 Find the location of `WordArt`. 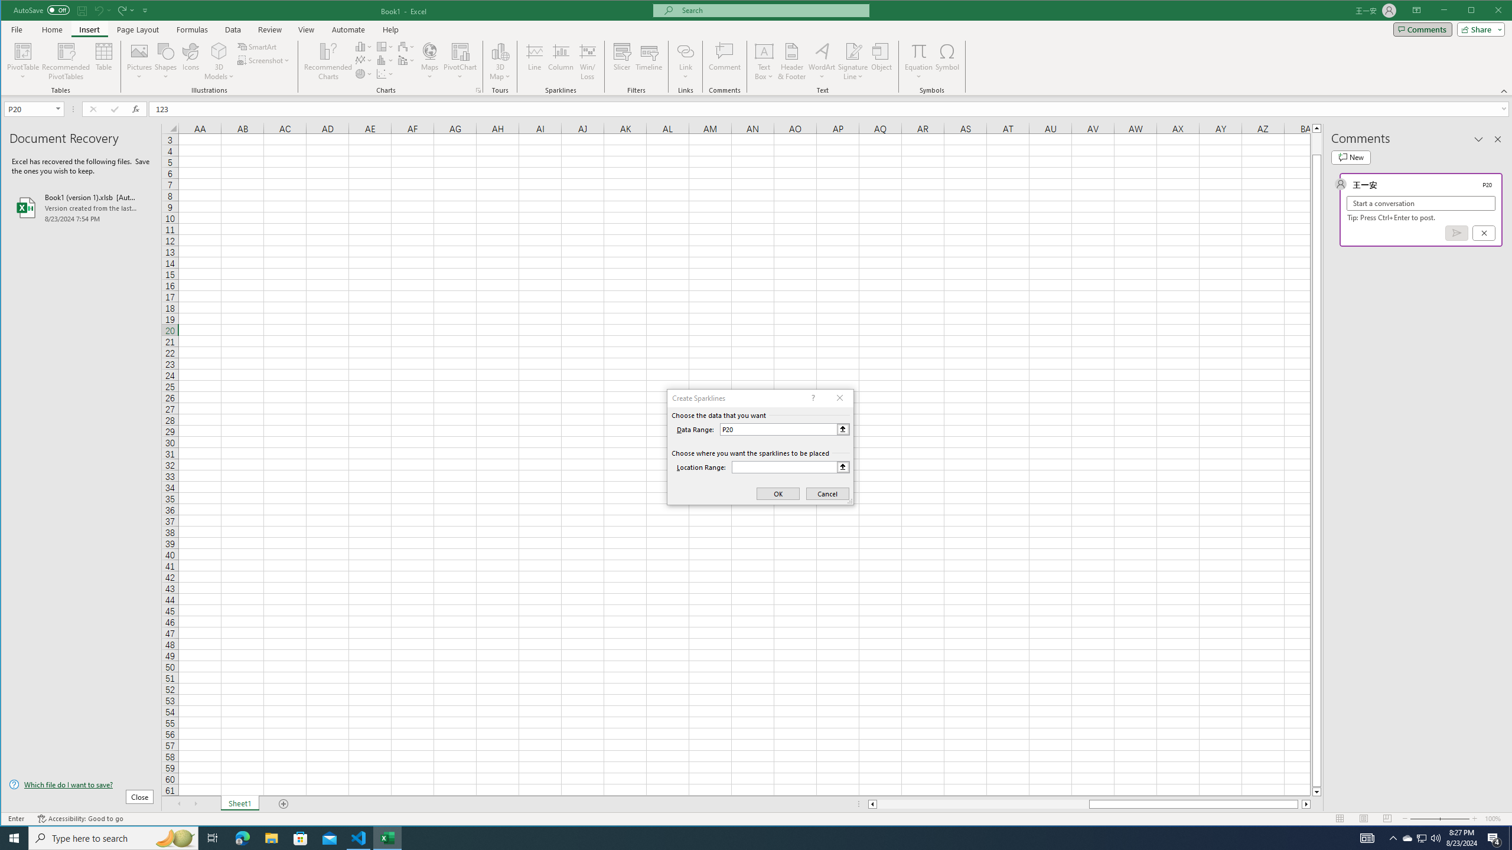

WordArt is located at coordinates (822, 61).